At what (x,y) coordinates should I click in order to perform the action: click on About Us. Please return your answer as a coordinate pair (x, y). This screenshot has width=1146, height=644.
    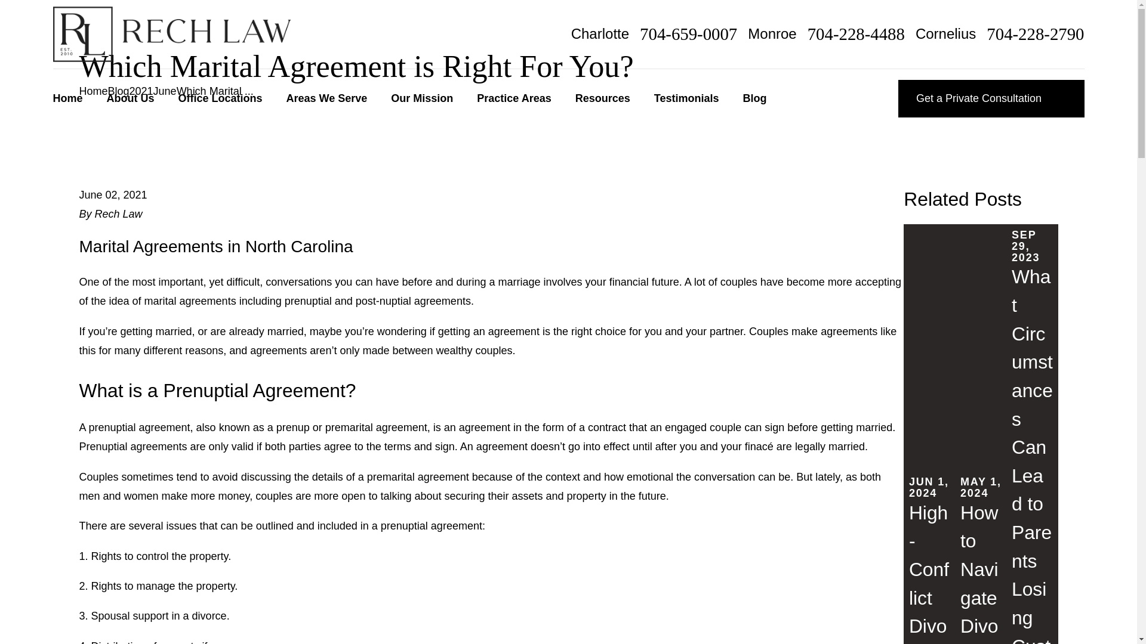
    Looking at the image, I should click on (130, 98).